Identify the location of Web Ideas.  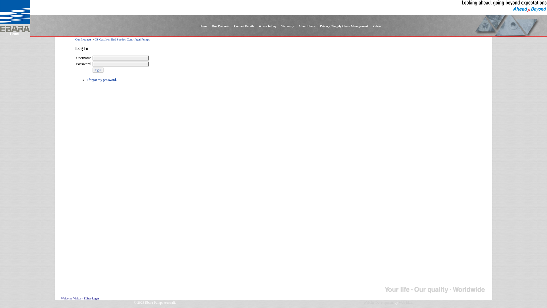
(406, 303).